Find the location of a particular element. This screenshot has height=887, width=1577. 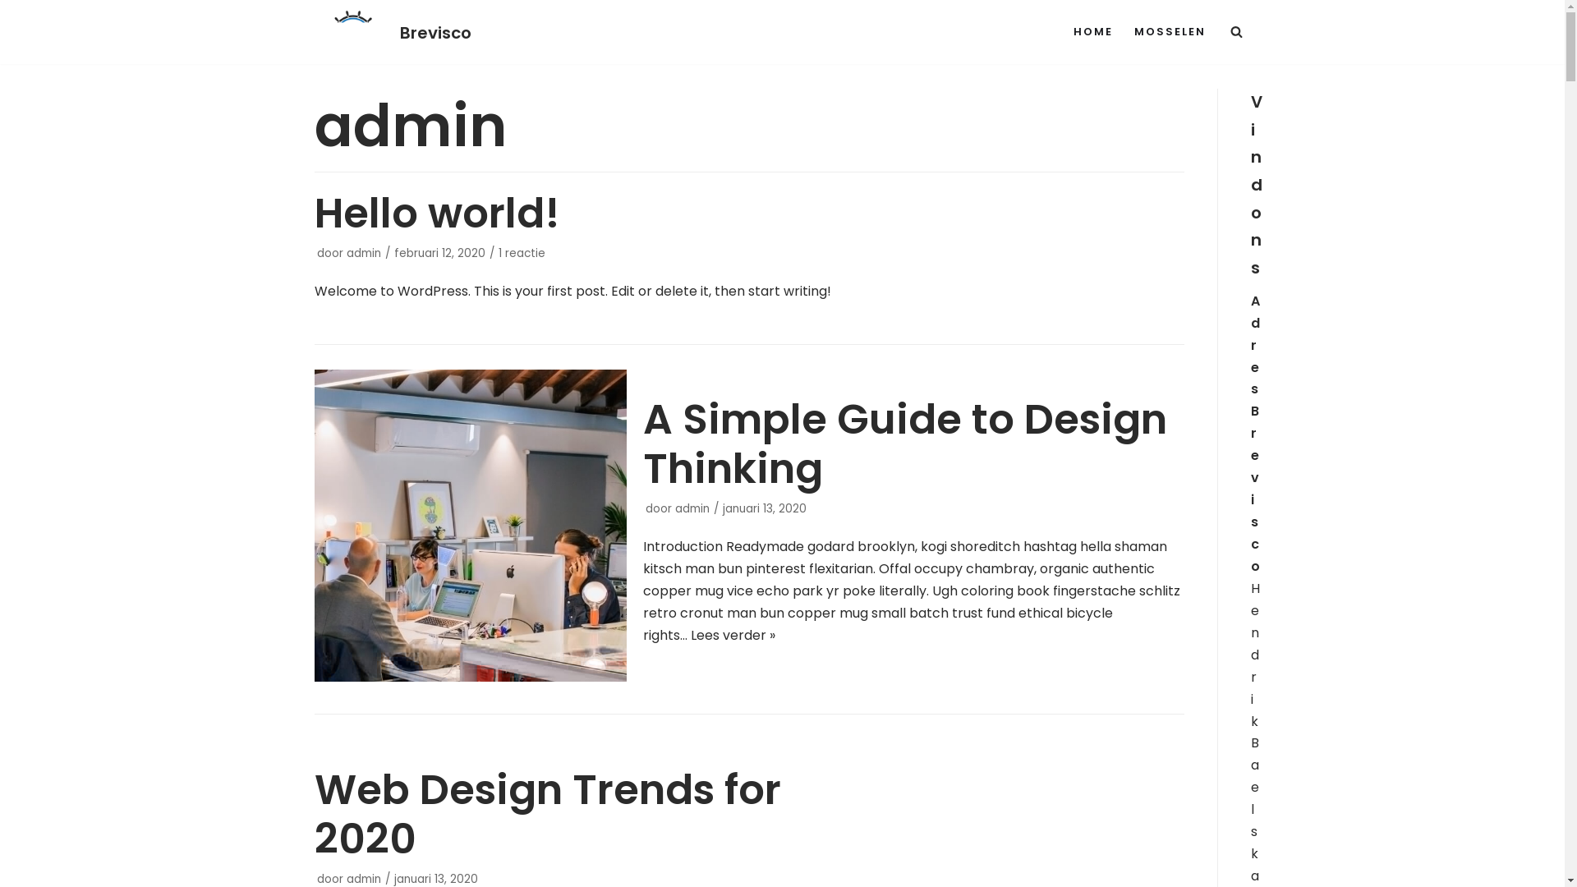

admin is located at coordinates (364, 879).